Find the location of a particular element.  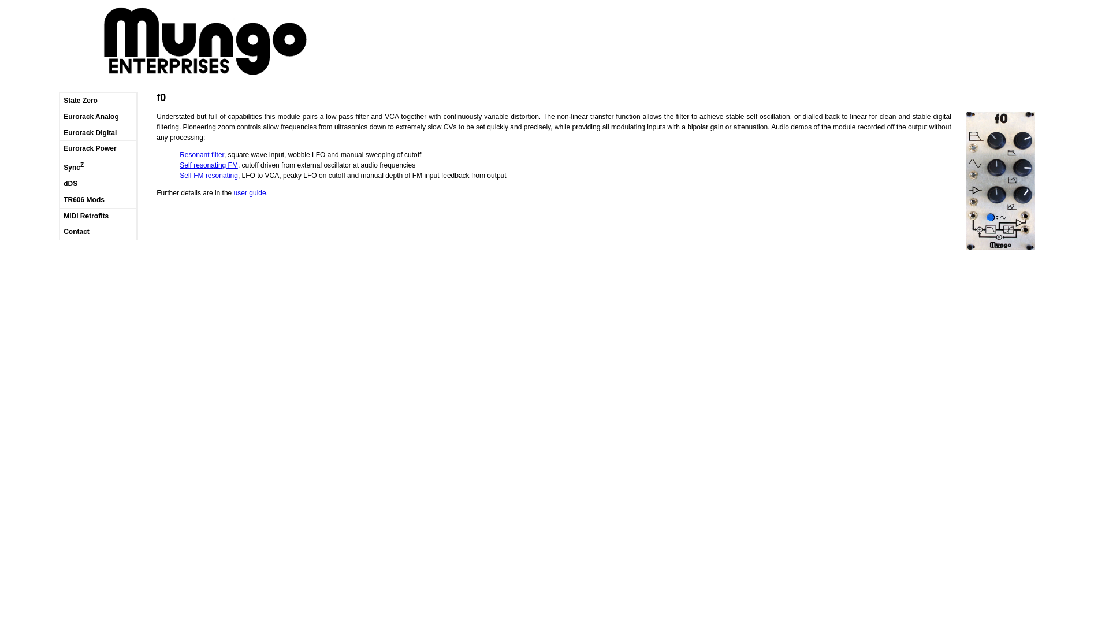

dDS is located at coordinates (99, 184).